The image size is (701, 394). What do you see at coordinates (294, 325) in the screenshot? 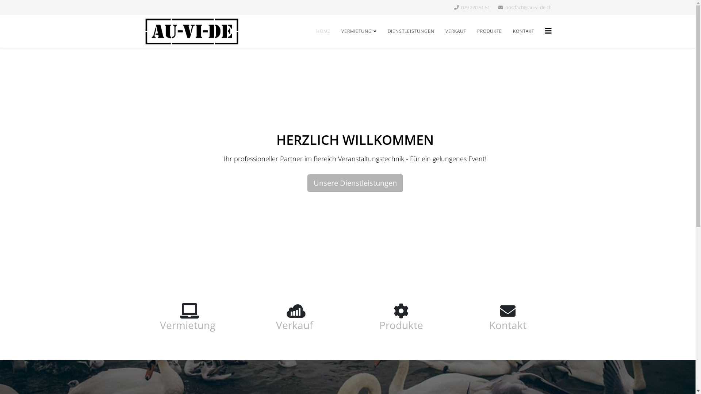
I see `Verkauf` at bounding box center [294, 325].